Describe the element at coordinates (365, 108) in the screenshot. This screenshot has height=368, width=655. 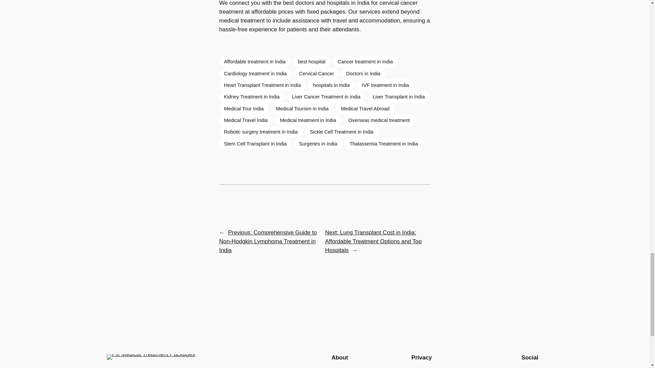
I see `Medical Travel Abroad` at that location.